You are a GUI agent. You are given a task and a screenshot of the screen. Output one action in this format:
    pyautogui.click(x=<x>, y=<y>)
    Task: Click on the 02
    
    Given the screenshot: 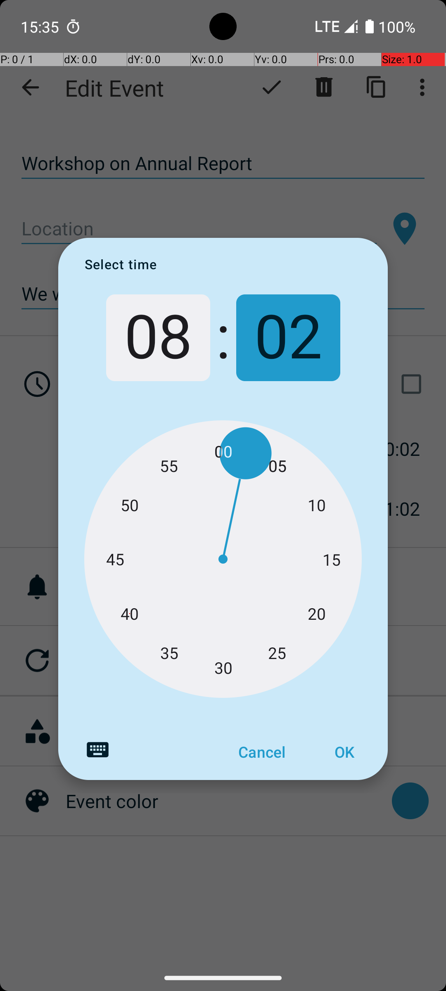 What is the action you would take?
    pyautogui.click(x=288, y=338)
    